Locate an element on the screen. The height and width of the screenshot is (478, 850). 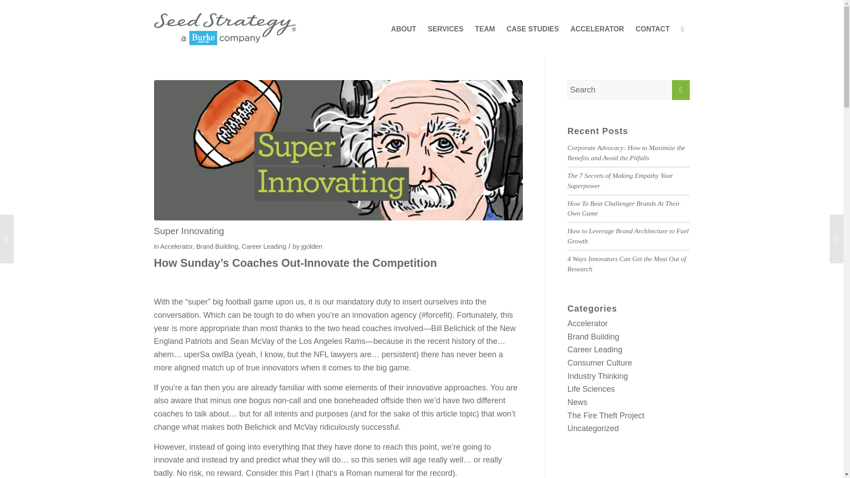
How To Beat Challenger Brands At Their Own Game is located at coordinates (624, 208).